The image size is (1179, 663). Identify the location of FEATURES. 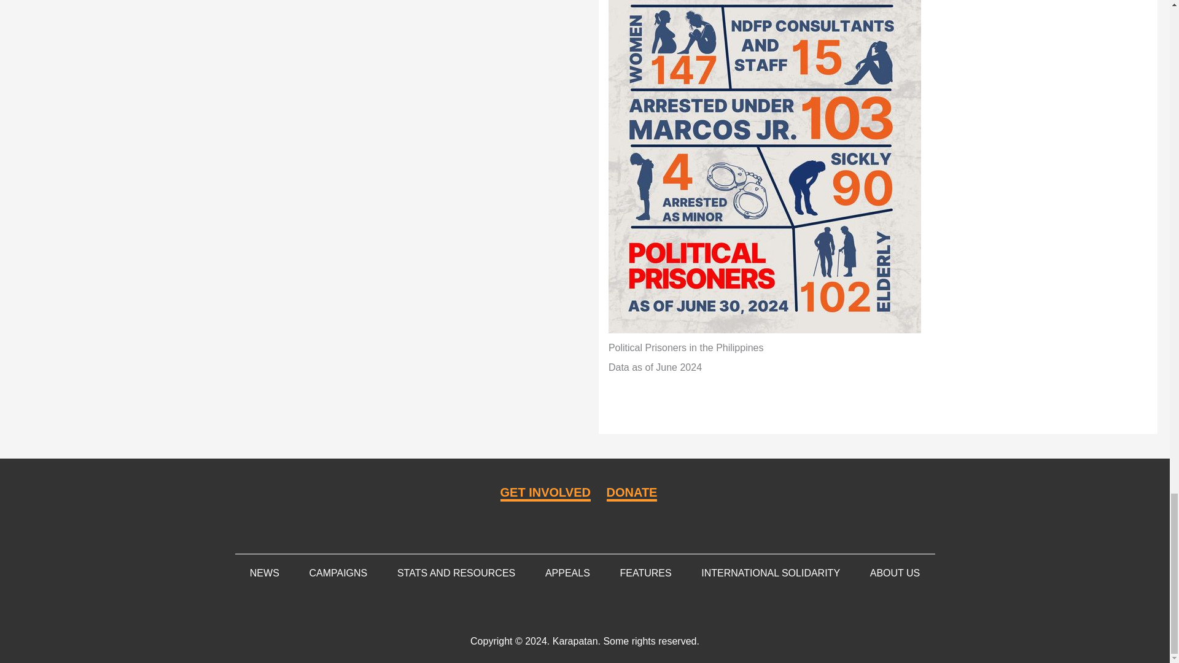
(645, 573).